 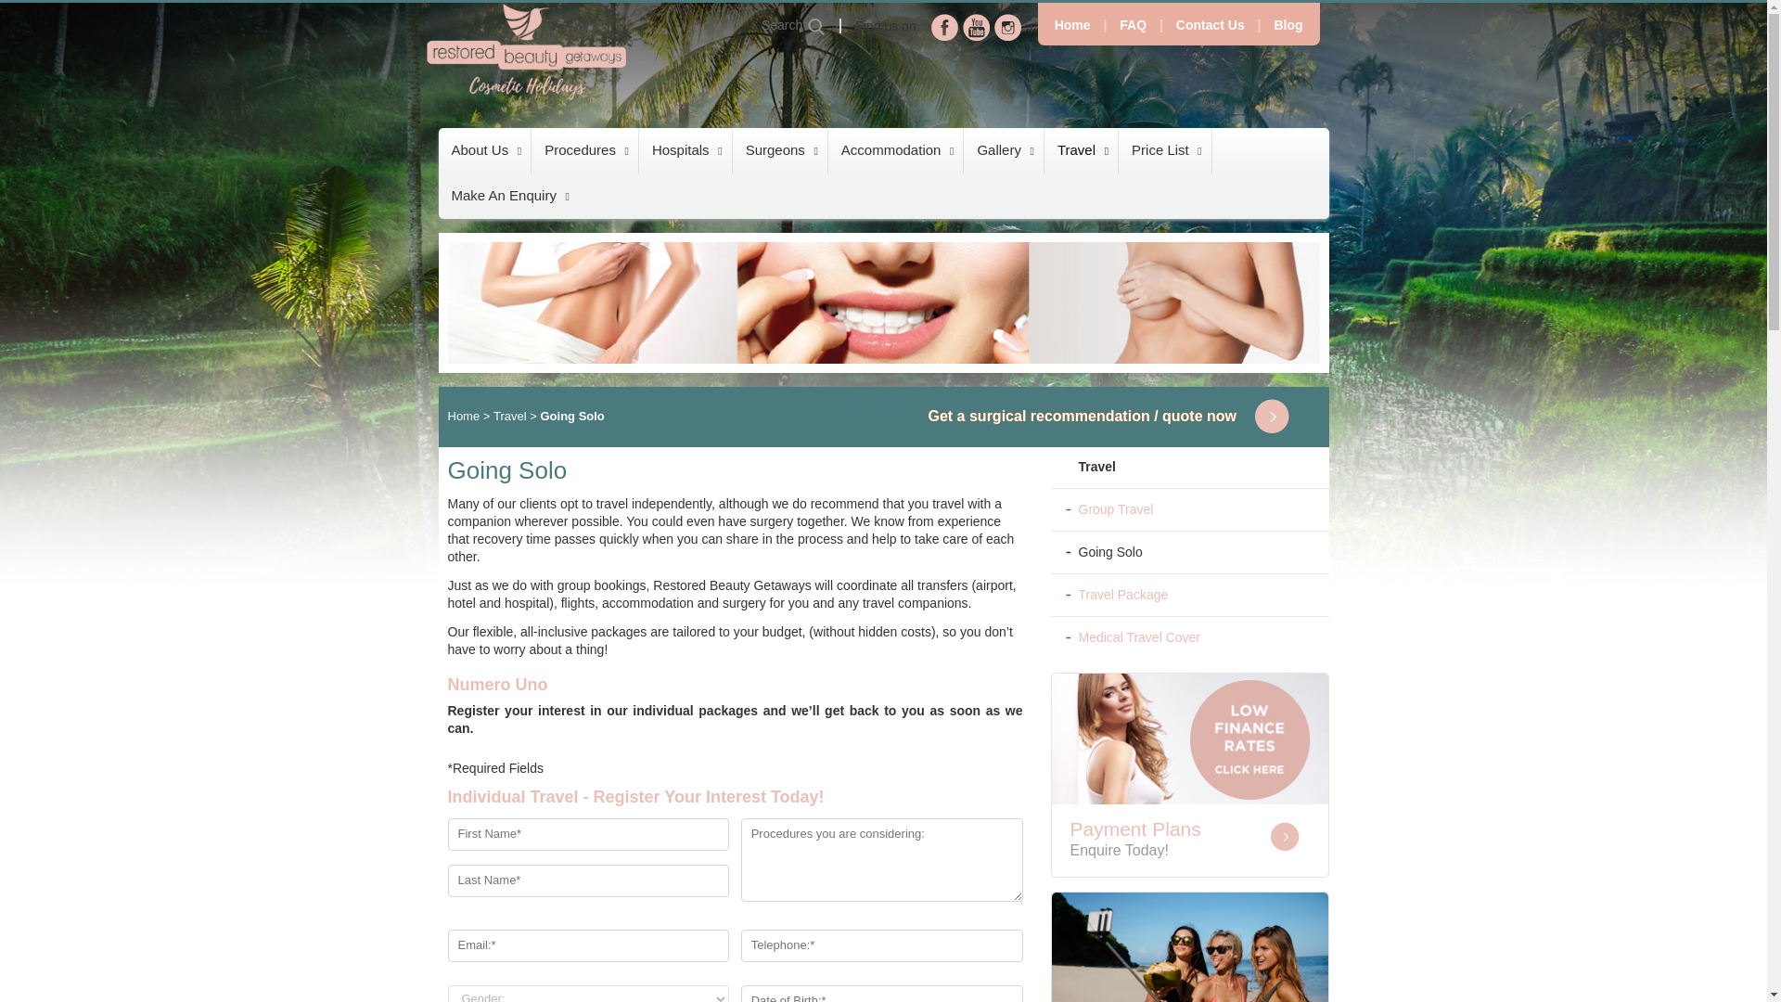 What do you see at coordinates (945, 28) in the screenshot?
I see `Facebook` at bounding box center [945, 28].